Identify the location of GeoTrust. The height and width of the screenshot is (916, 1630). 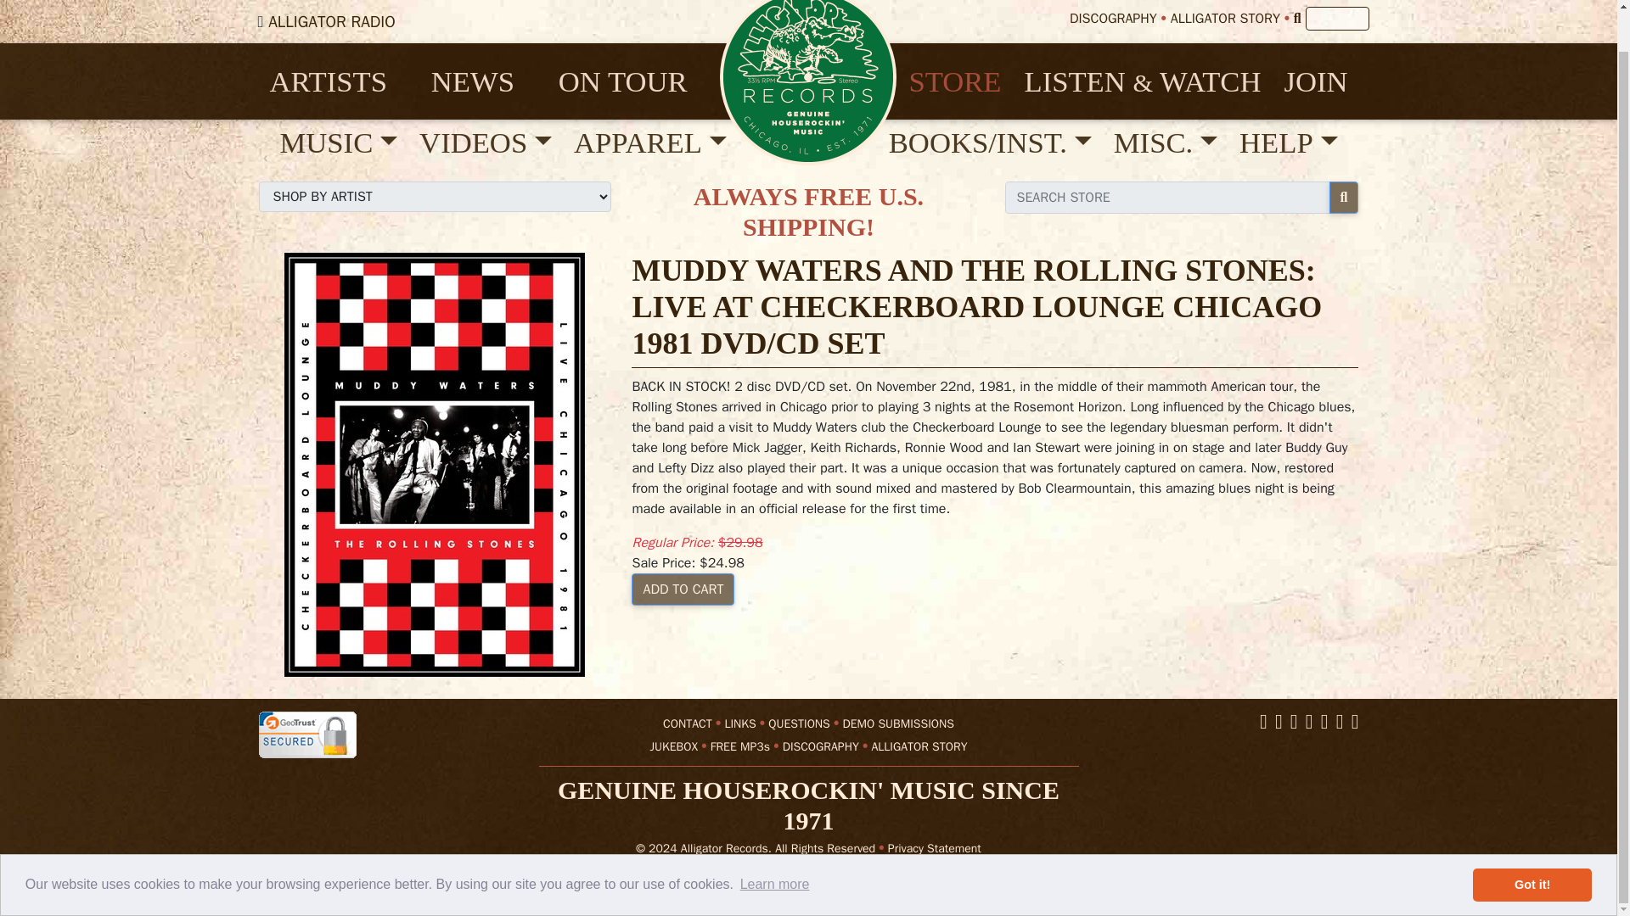
(306, 734).